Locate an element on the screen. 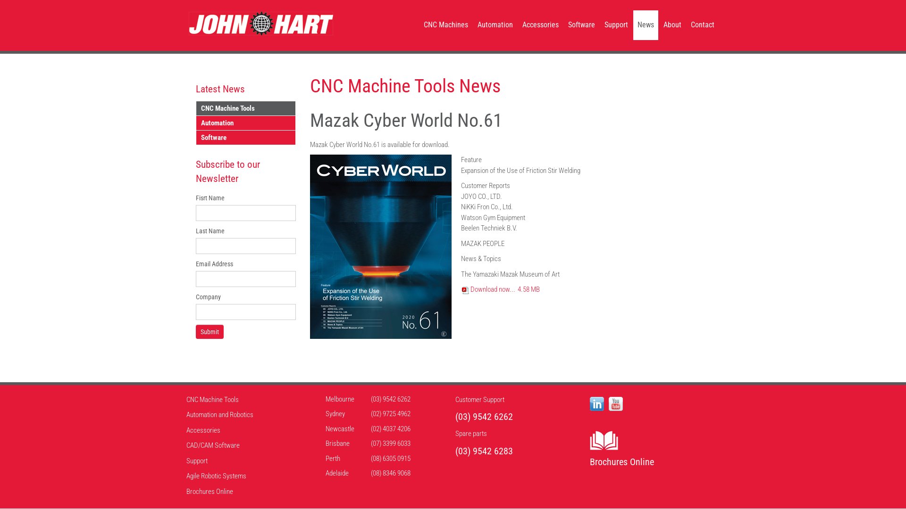 The height and width of the screenshot is (509, 906). About is located at coordinates (672, 25).